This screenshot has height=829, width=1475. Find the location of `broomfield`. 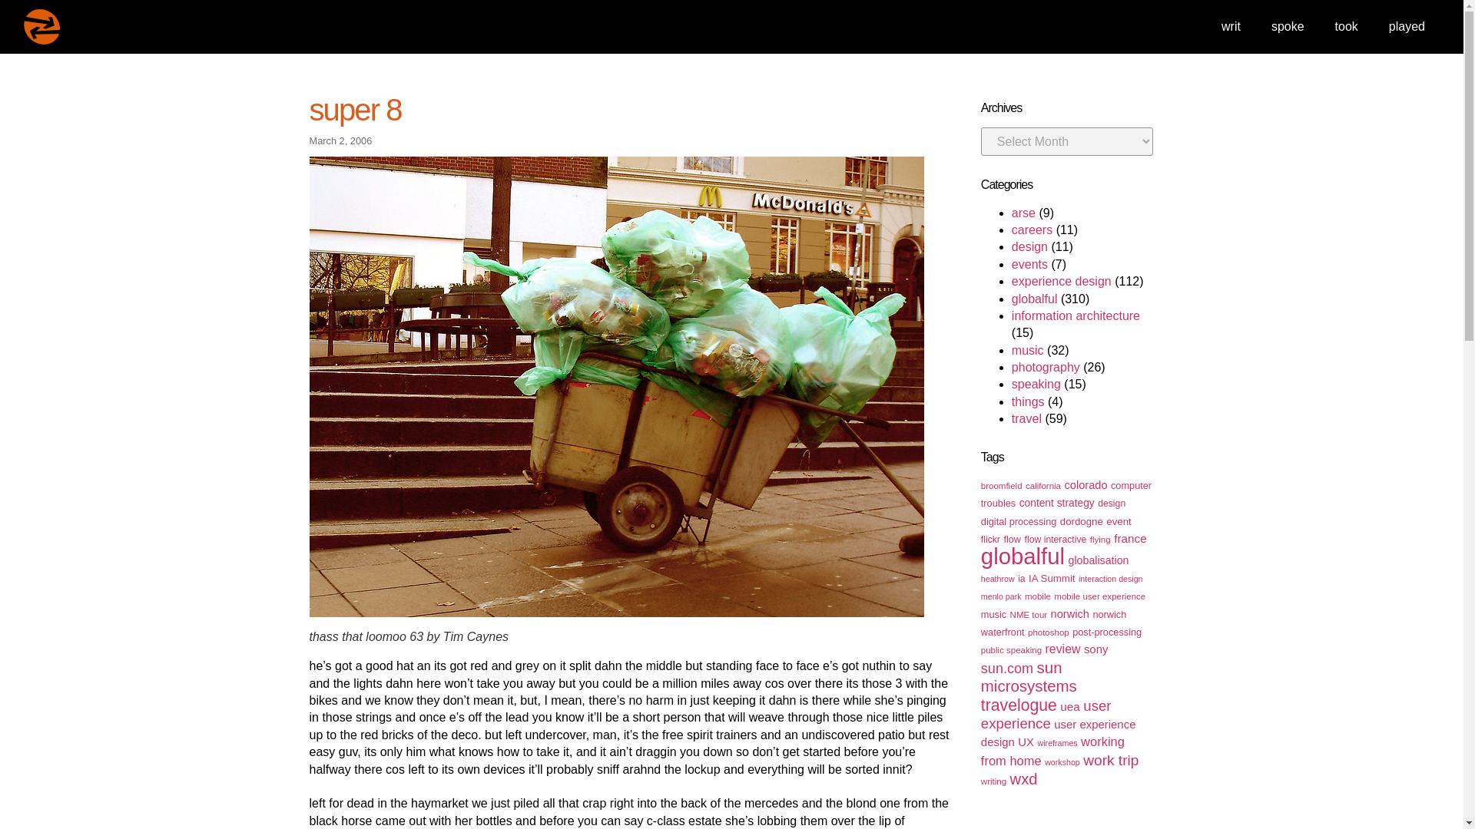

broomfield is located at coordinates (1001, 486).